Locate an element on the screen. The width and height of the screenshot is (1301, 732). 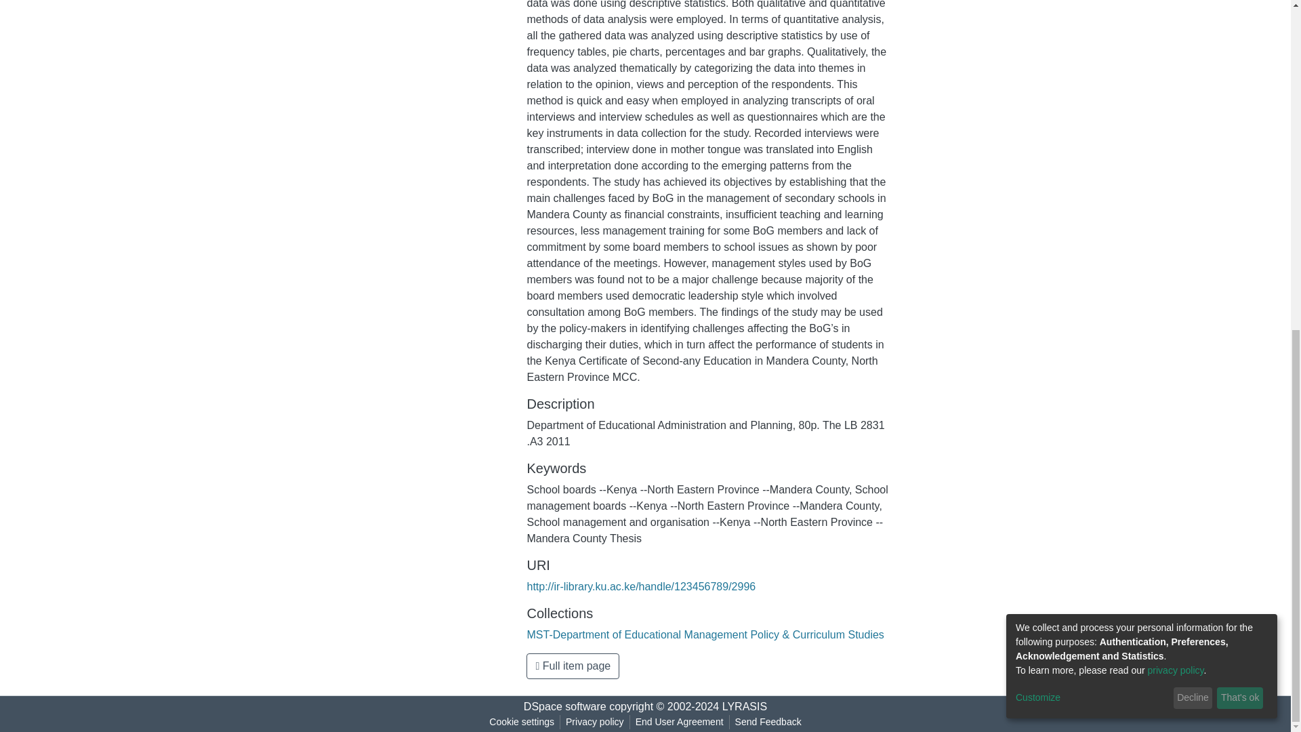
LYRASIS is located at coordinates (744, 706).